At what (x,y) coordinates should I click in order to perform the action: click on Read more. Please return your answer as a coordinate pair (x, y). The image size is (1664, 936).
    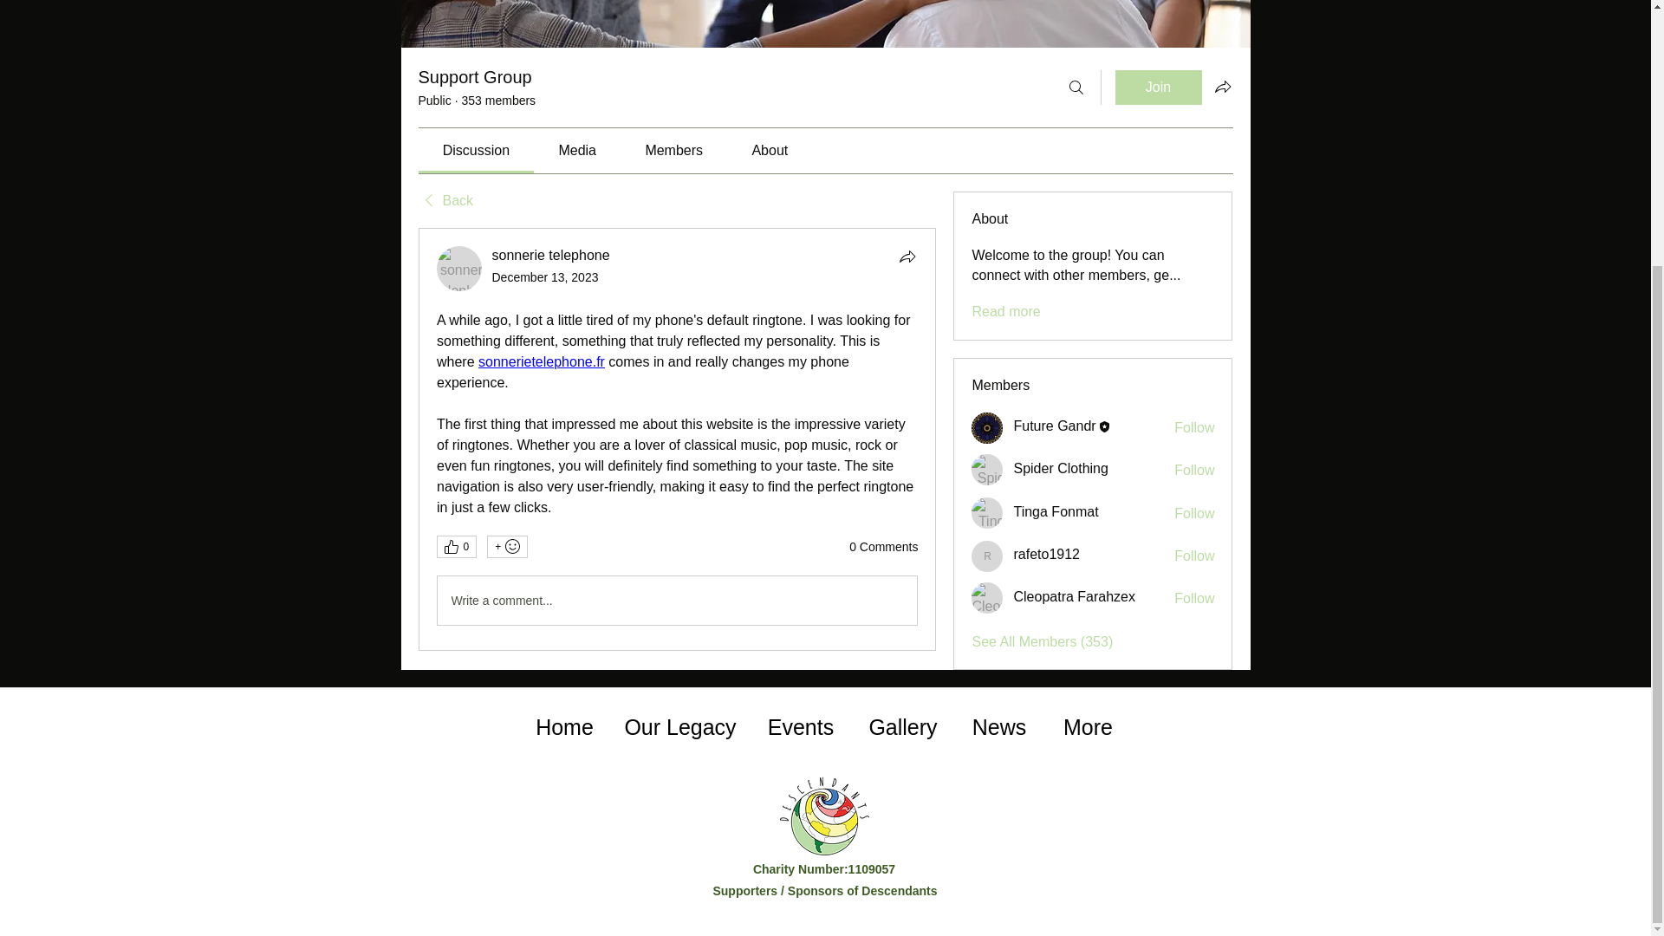
    Looking at the image, I should click on (1005, 312).